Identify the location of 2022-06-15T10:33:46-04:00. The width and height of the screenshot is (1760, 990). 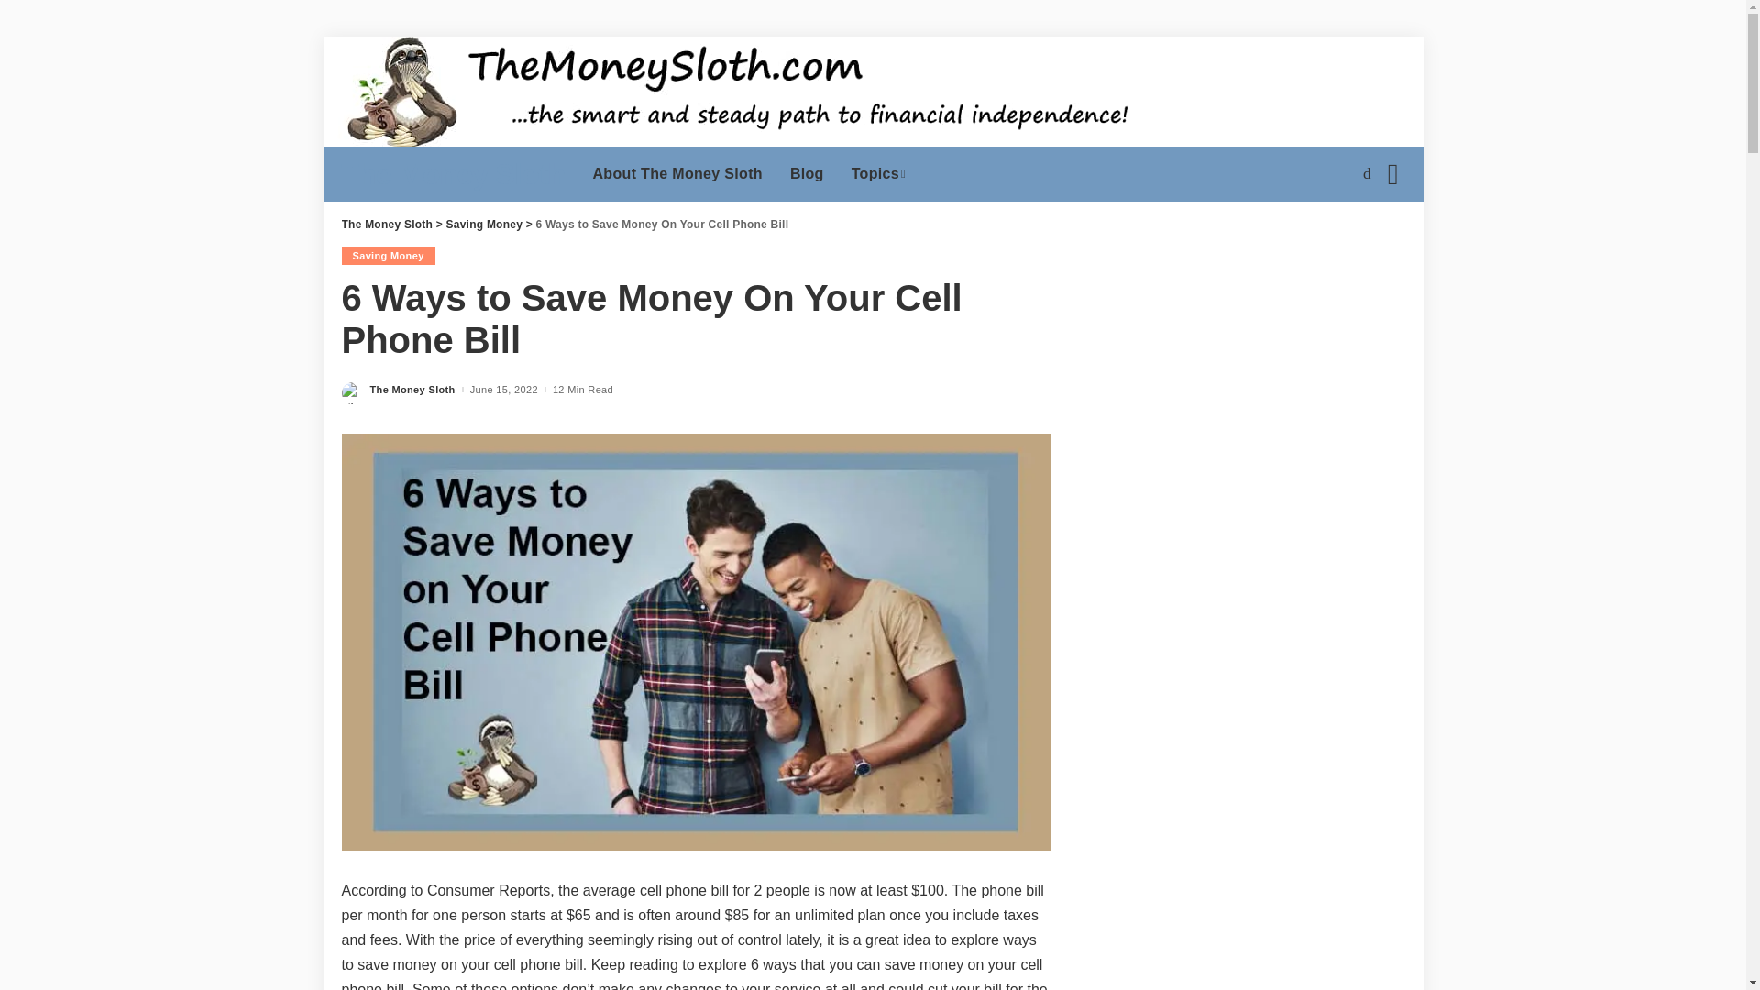
(504, 390).